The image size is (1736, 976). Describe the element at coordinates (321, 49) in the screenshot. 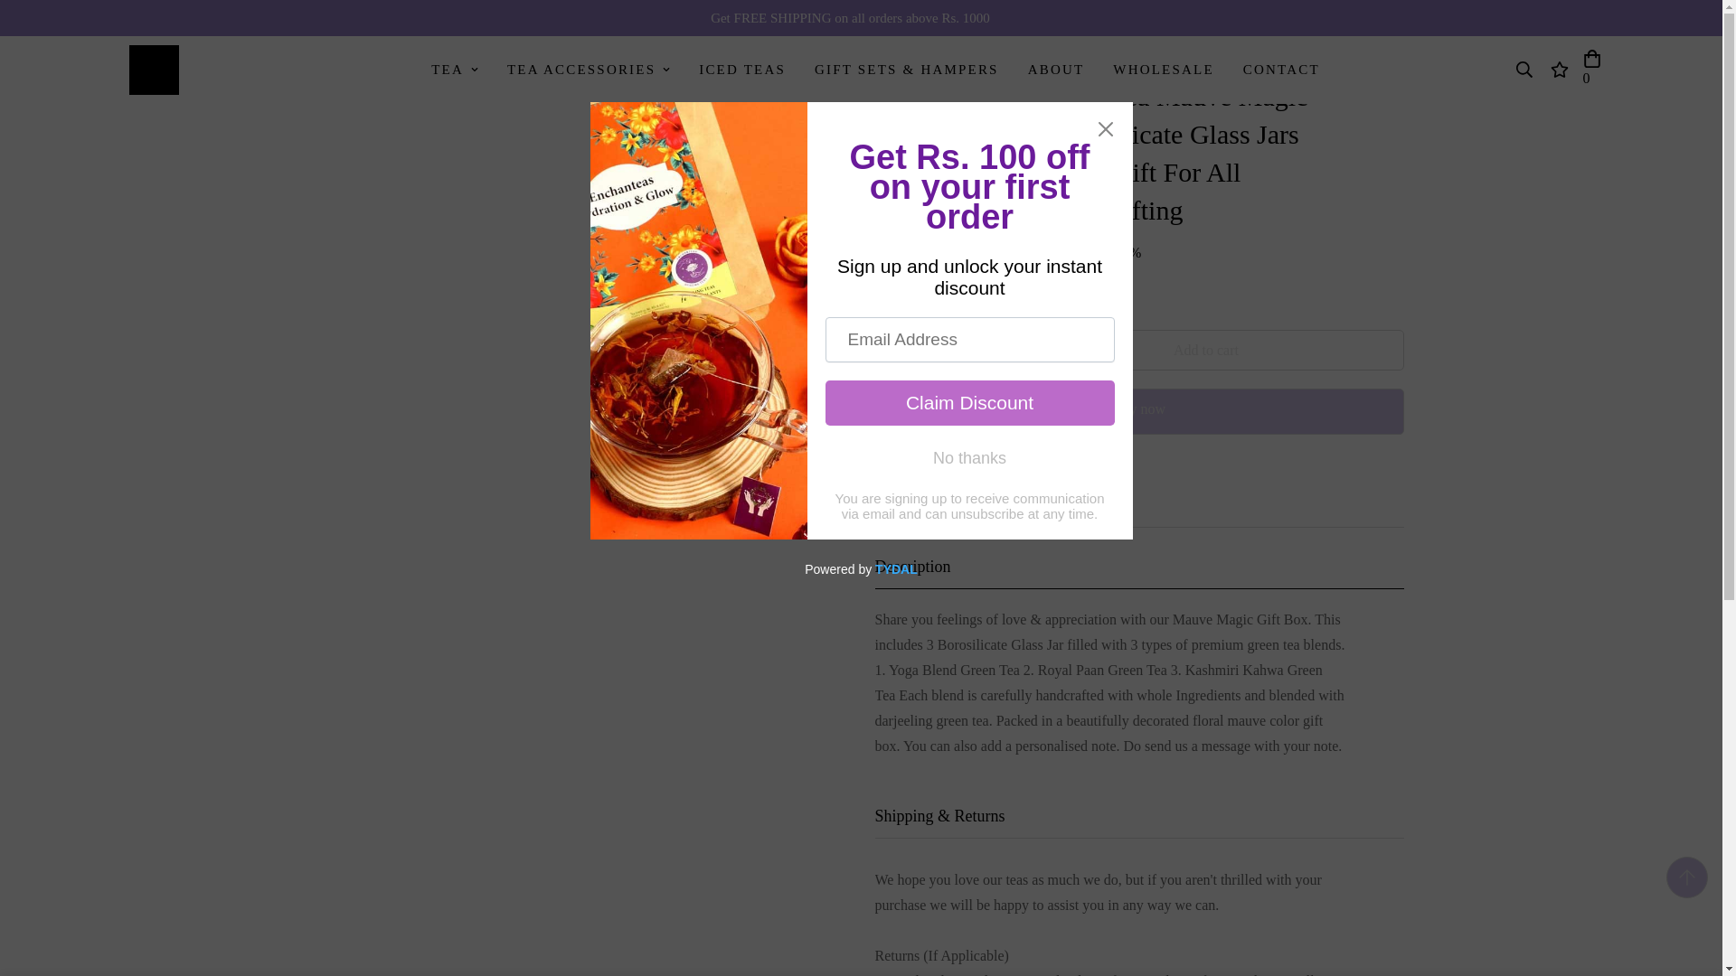

I see `Back to the home page` at that location.